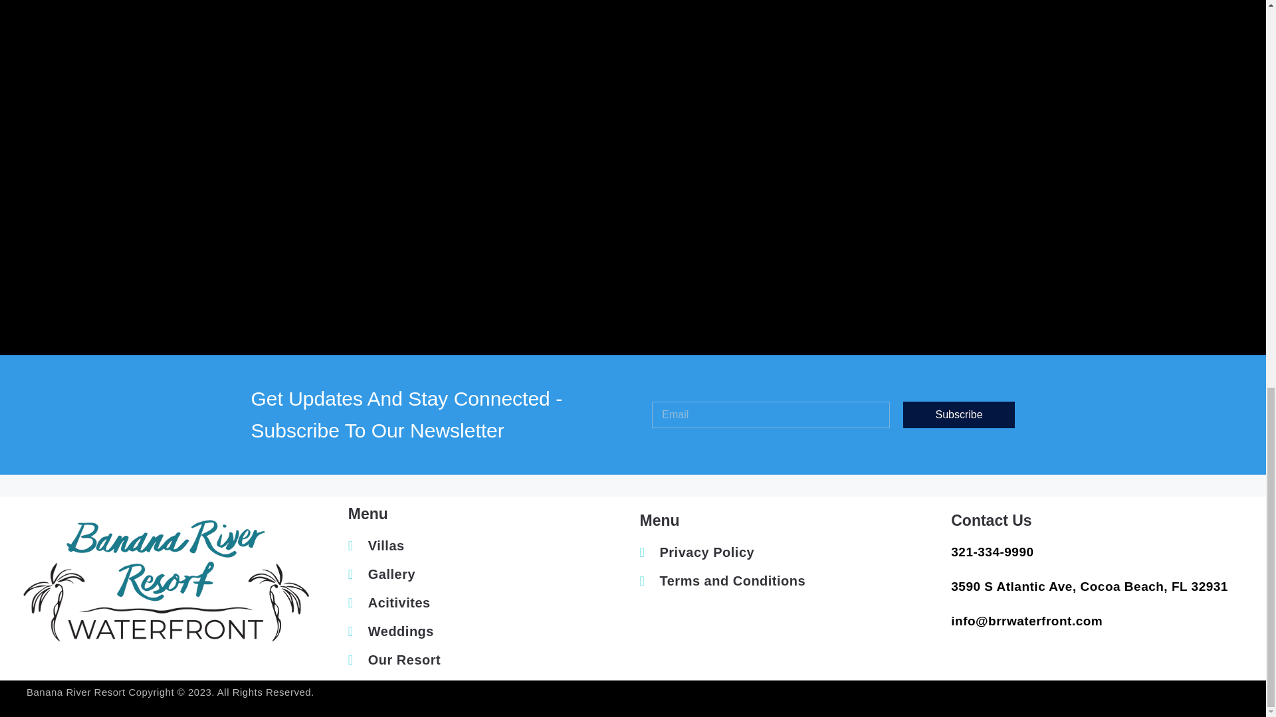 The height and width of the screenshot is (717, 1276). I want to click on Villas, so click(490, 546).